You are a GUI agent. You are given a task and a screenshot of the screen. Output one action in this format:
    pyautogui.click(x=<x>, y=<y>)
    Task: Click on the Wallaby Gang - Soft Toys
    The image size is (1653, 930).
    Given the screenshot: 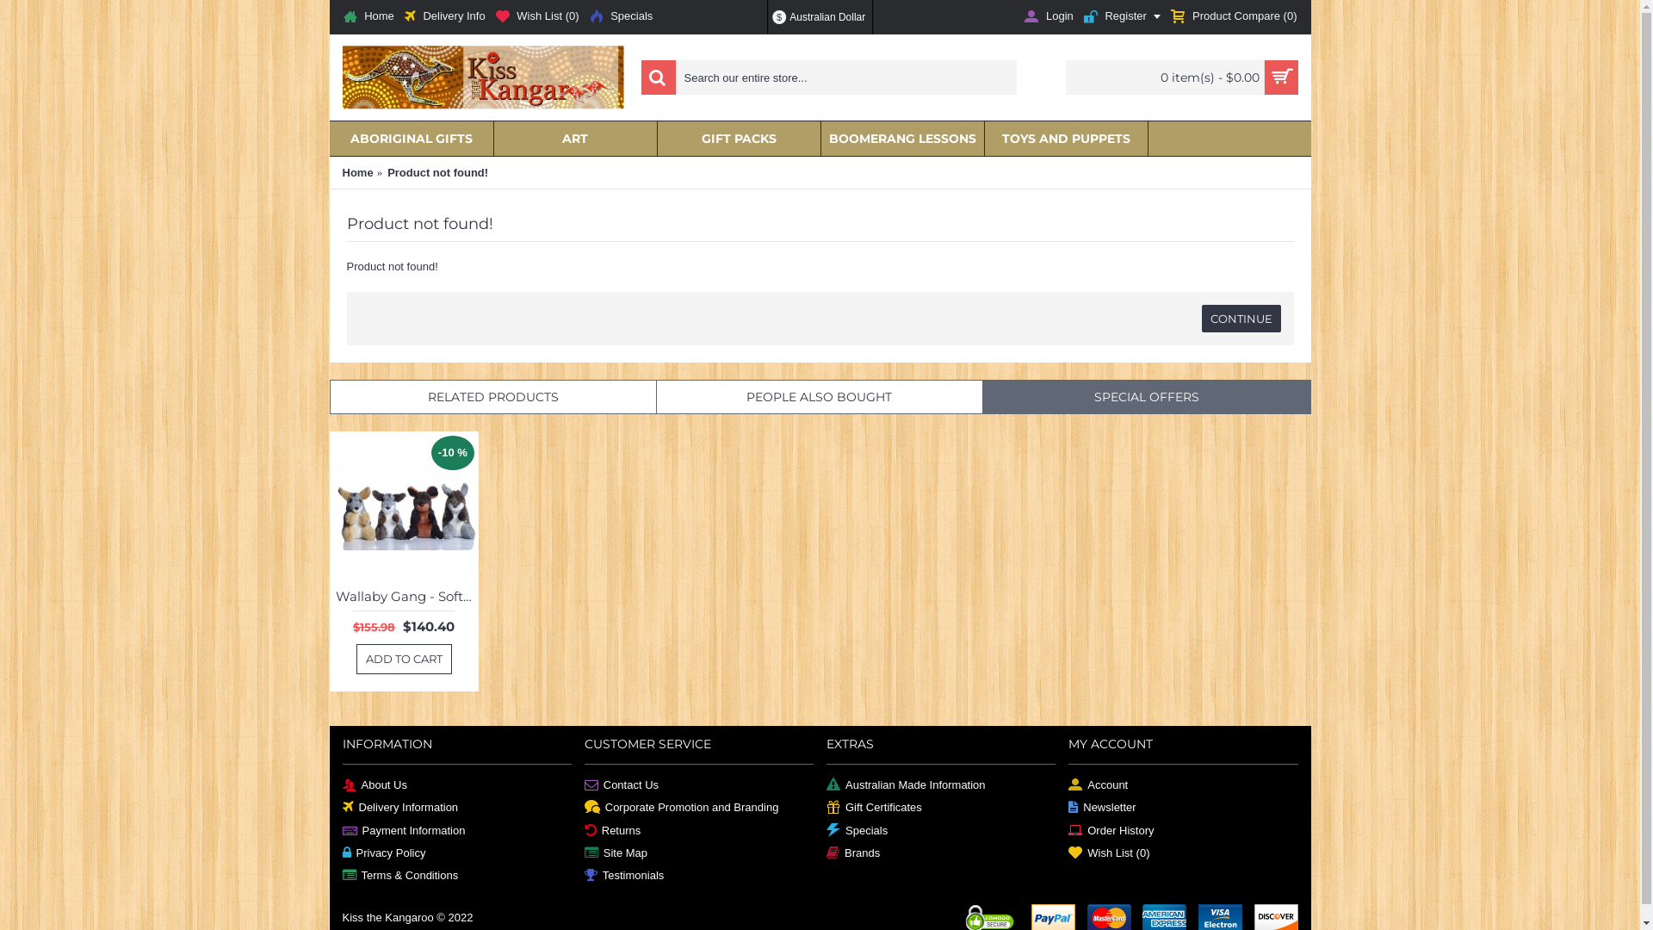 What is the action you would take?
    pyautogui.click(x=403, y=506)
    